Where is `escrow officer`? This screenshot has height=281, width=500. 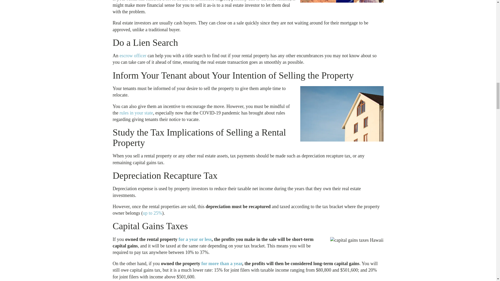 escrow officer is located at coordinates (133, 56).